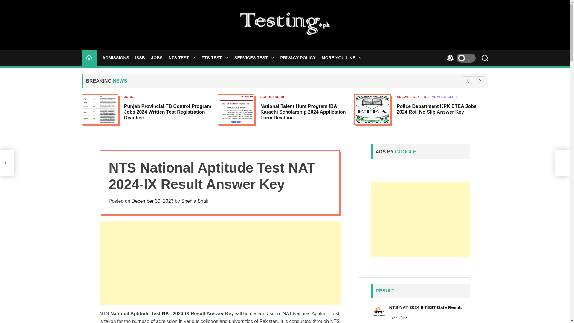  Describe the element at coordinates (298, 57) in the screenshot. I see `PRIVACY POLICY` at that location.